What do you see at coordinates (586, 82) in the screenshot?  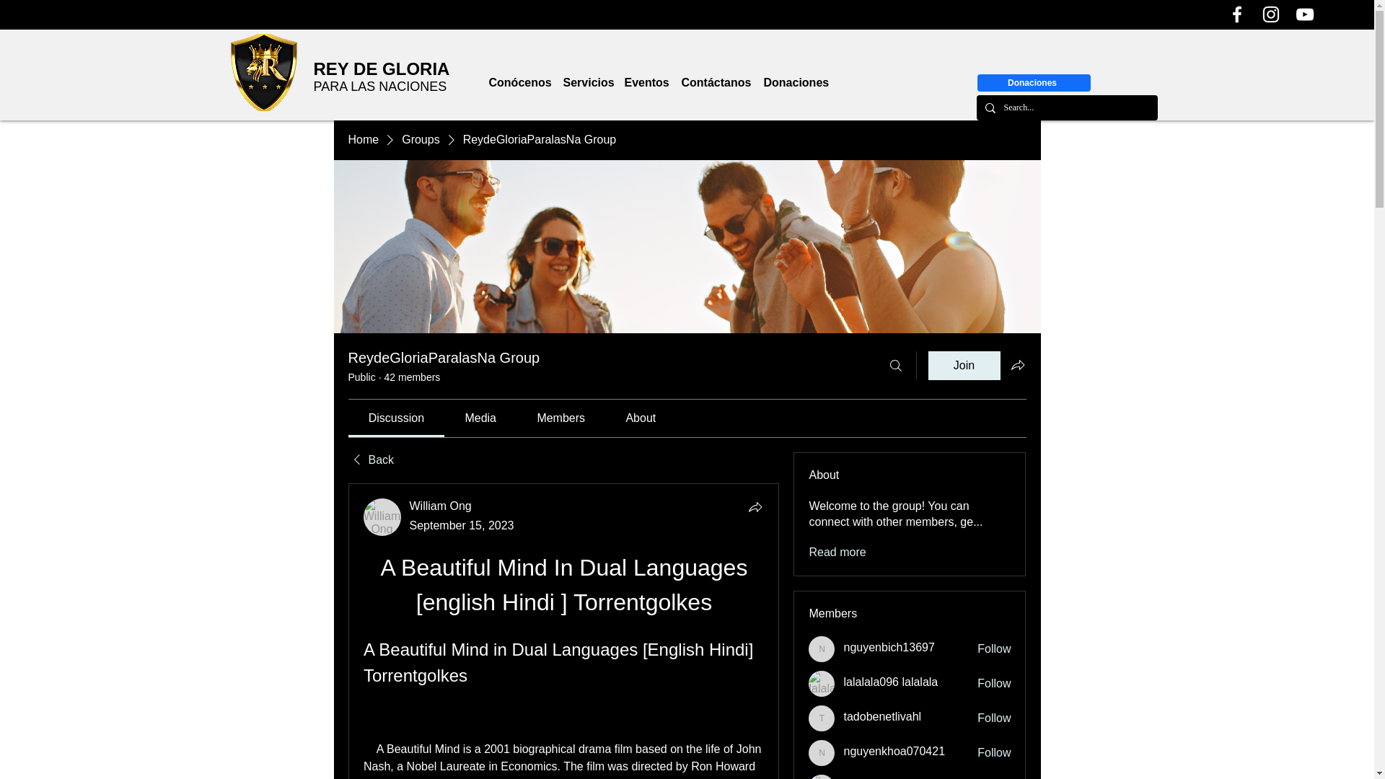 I see `Servicios` at bounding box center [586, 82].